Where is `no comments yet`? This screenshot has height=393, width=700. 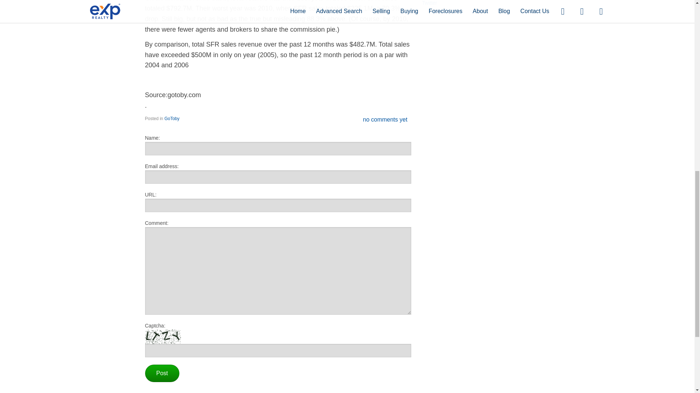 no comments yet is located at coordinates (385, 119).